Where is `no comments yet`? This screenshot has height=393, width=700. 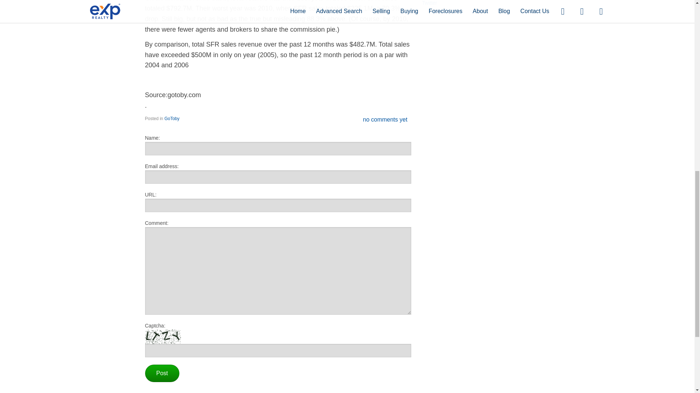 no comments yet is located at coordinates (385, 119).